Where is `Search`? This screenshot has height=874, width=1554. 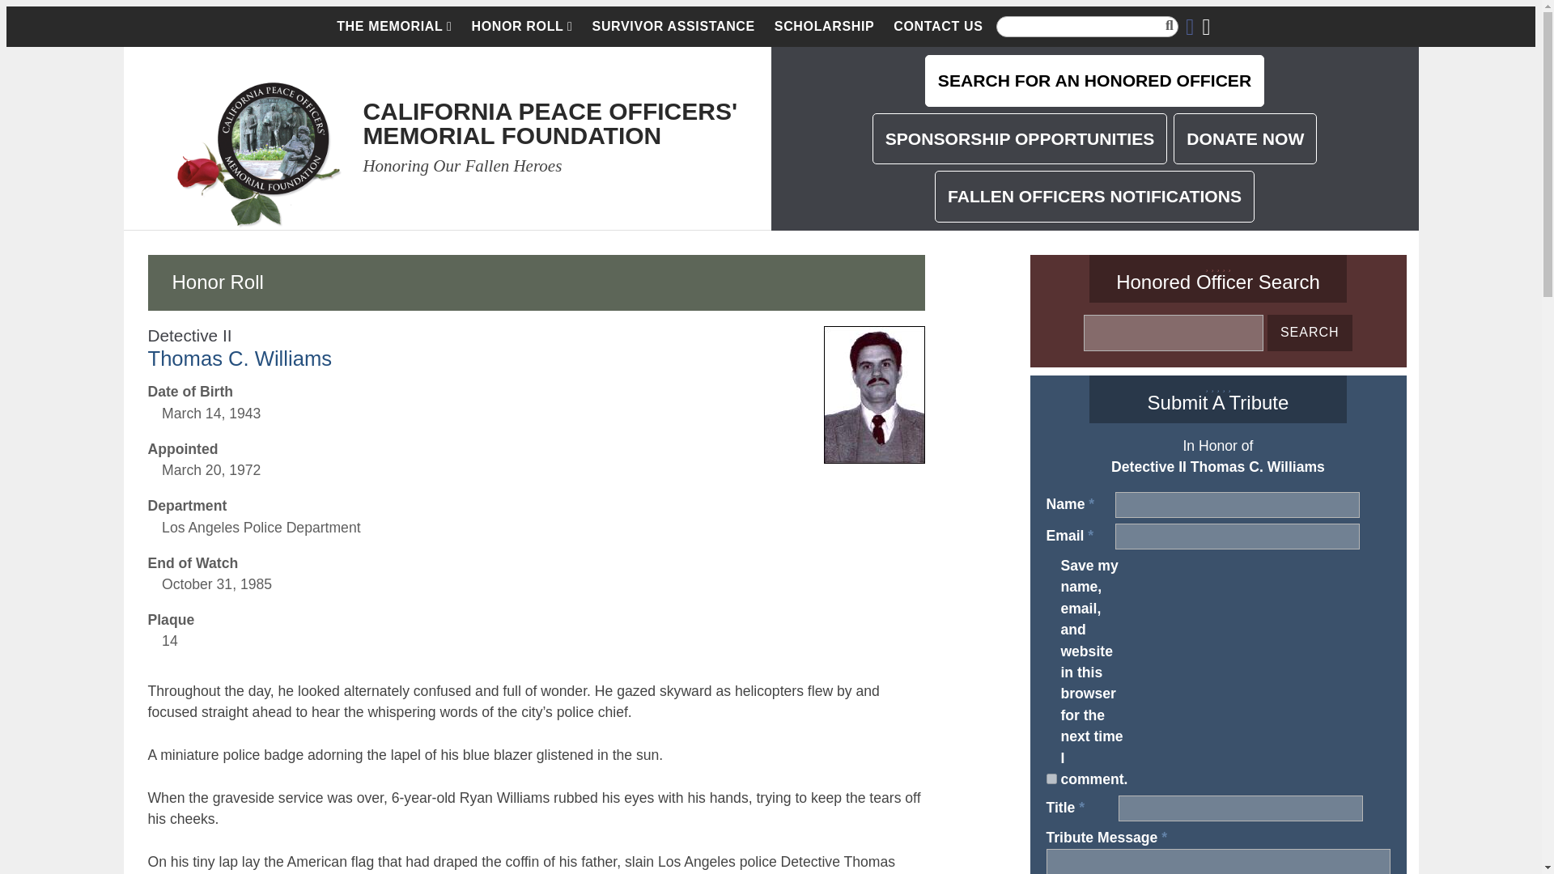 Search is located at coordinates (1310, 333).